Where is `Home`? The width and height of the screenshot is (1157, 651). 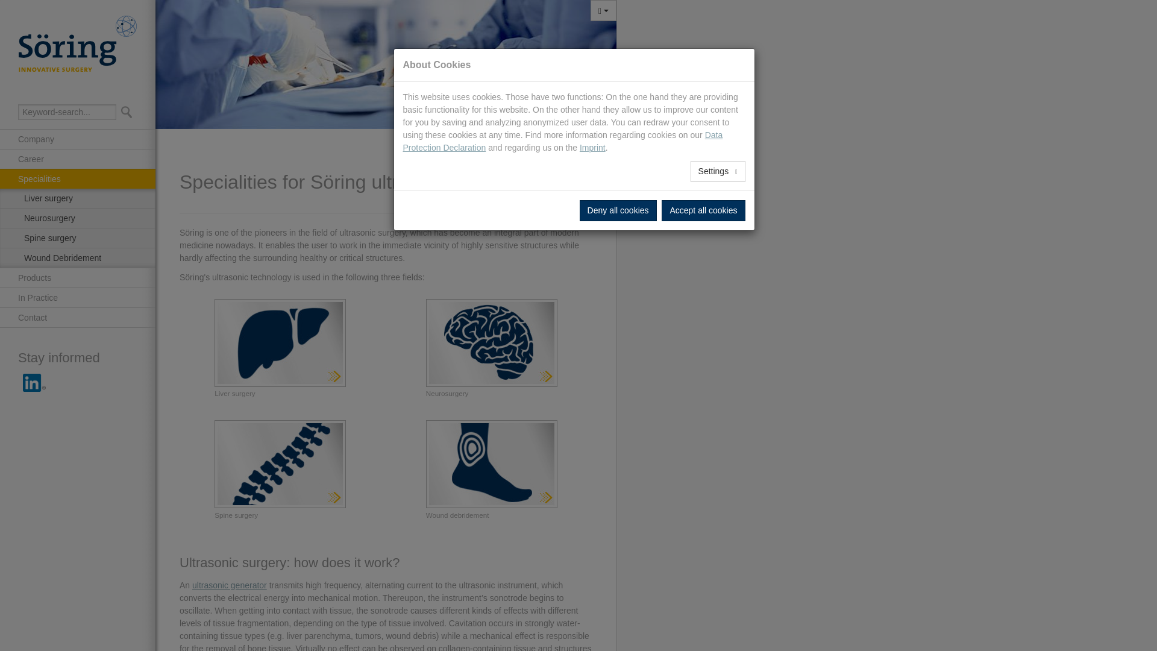 Home is located at coordinates (531, 142).